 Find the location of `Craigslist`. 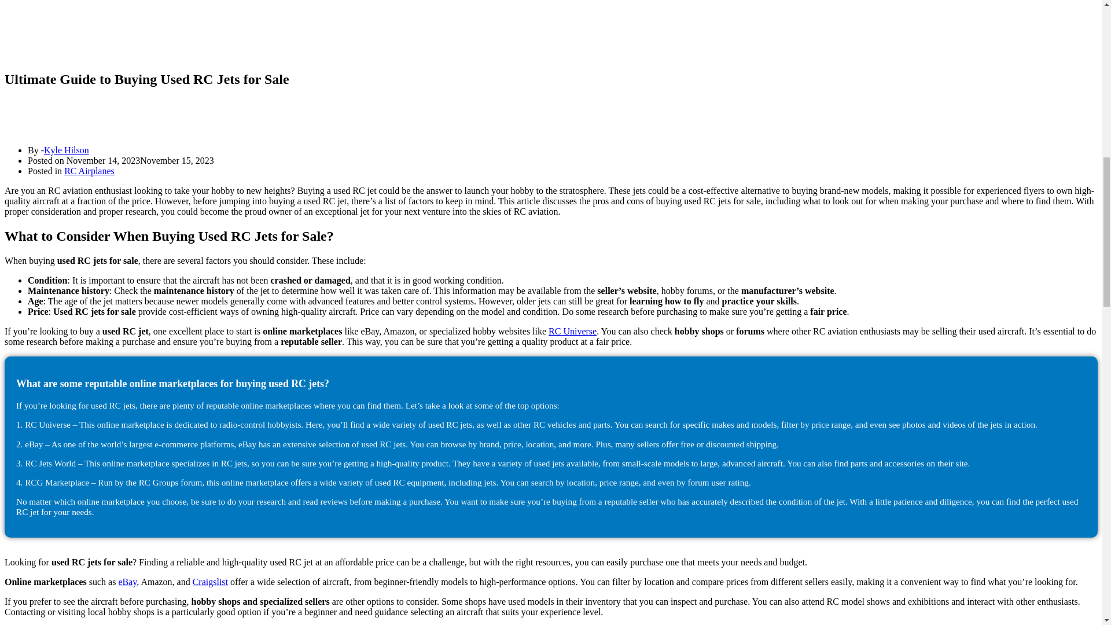

Craigslist is located at coordinates (209, 582).